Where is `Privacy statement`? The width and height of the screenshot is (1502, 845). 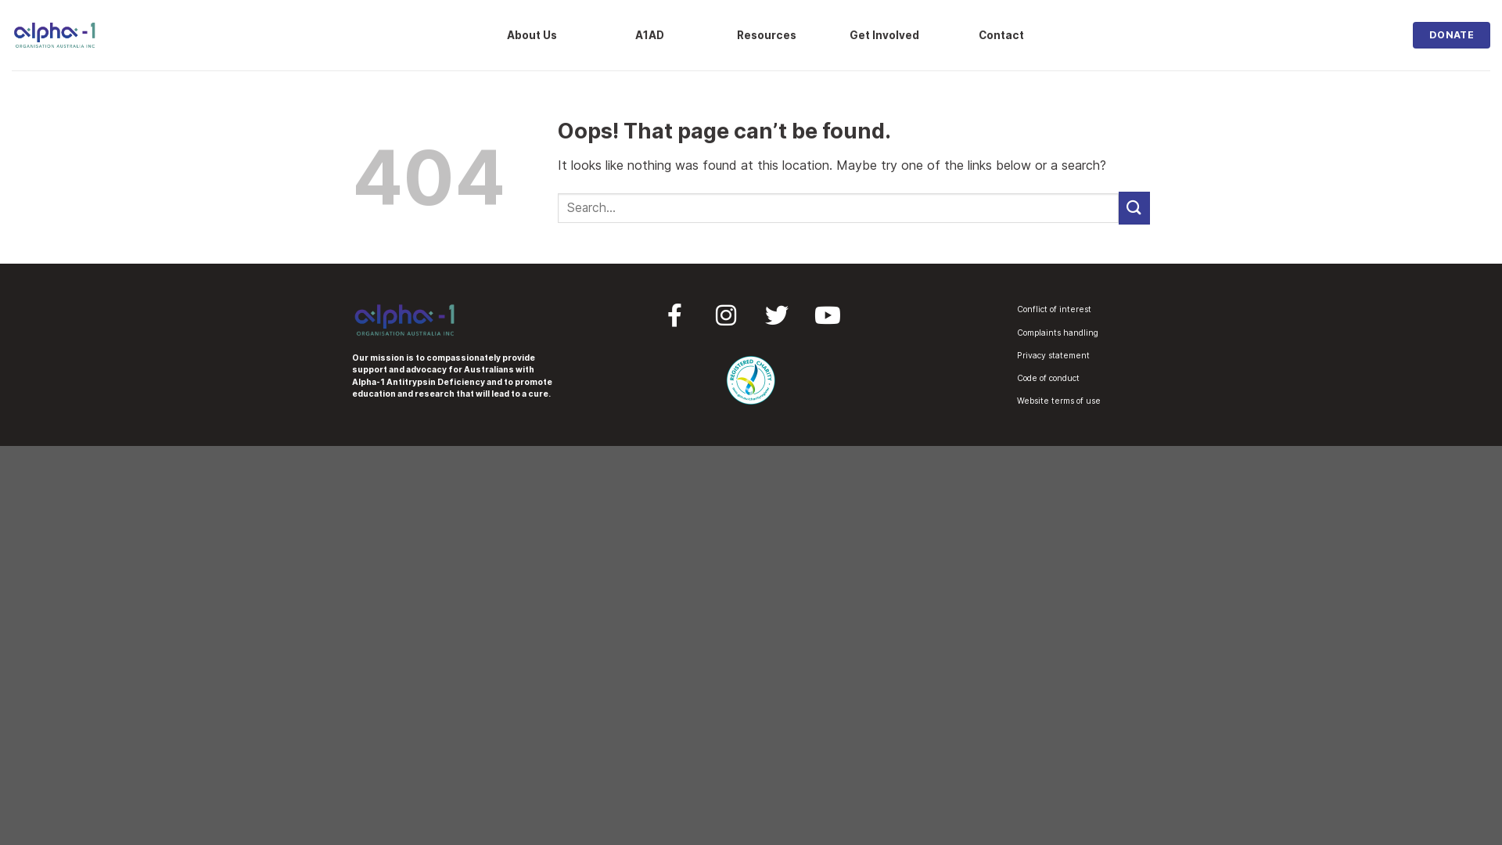
Privacy statement is located at coordinates (1053, 355).